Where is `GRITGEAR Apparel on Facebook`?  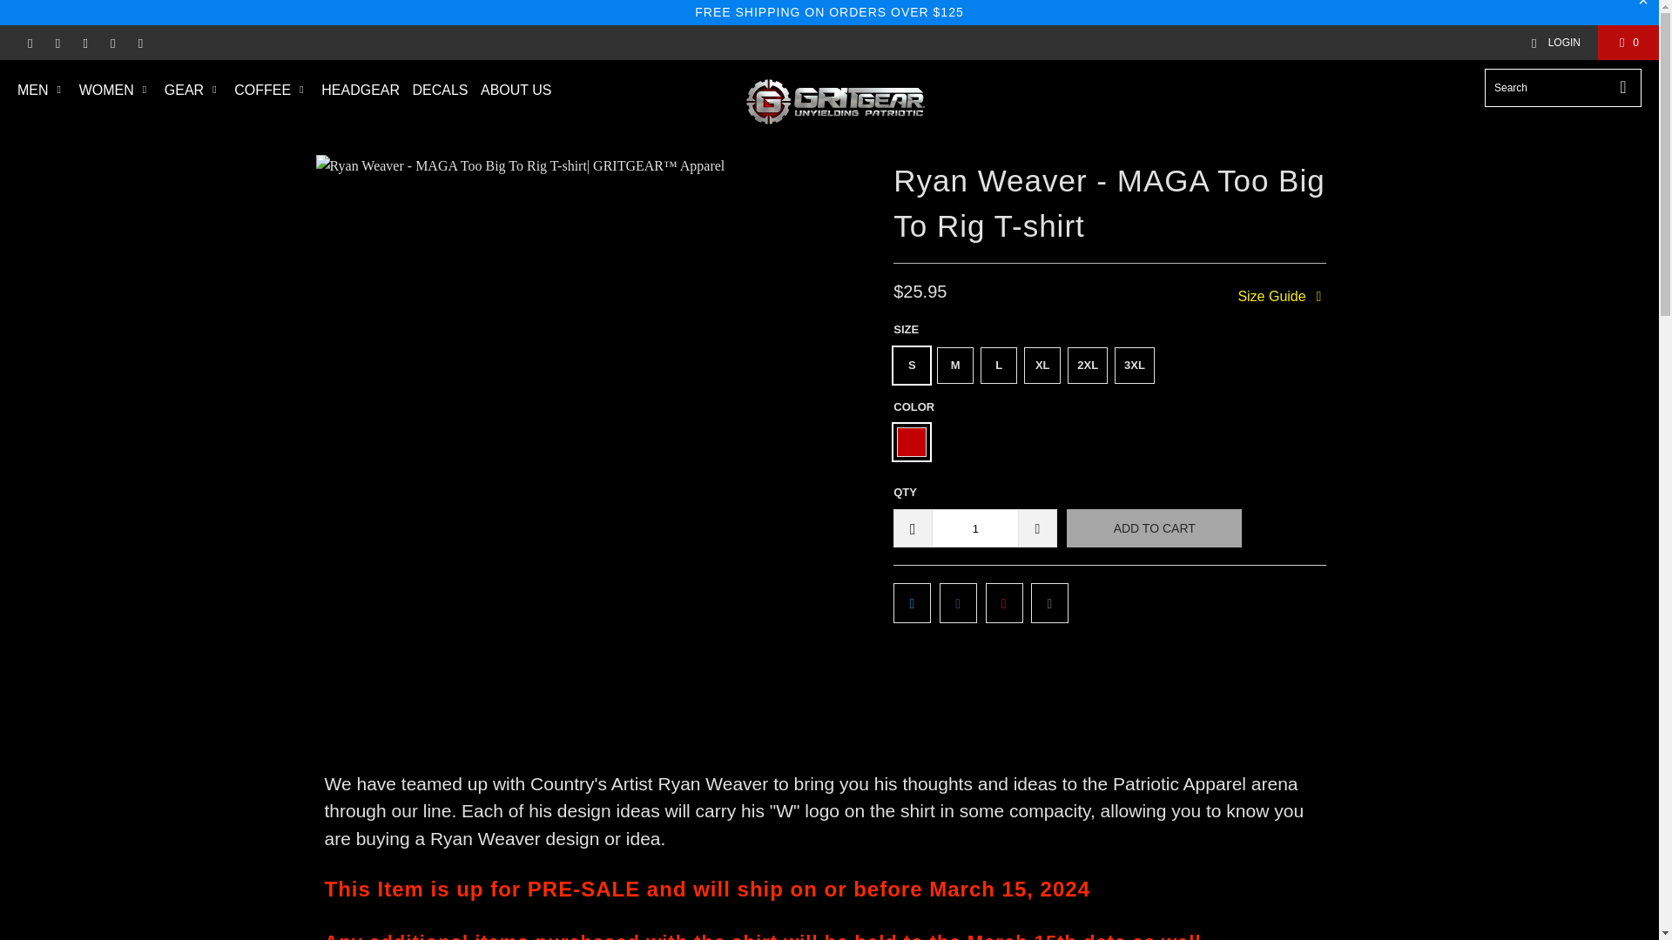
GRITGEAR Apparel on Facebook is located at coordinates (57, 43).